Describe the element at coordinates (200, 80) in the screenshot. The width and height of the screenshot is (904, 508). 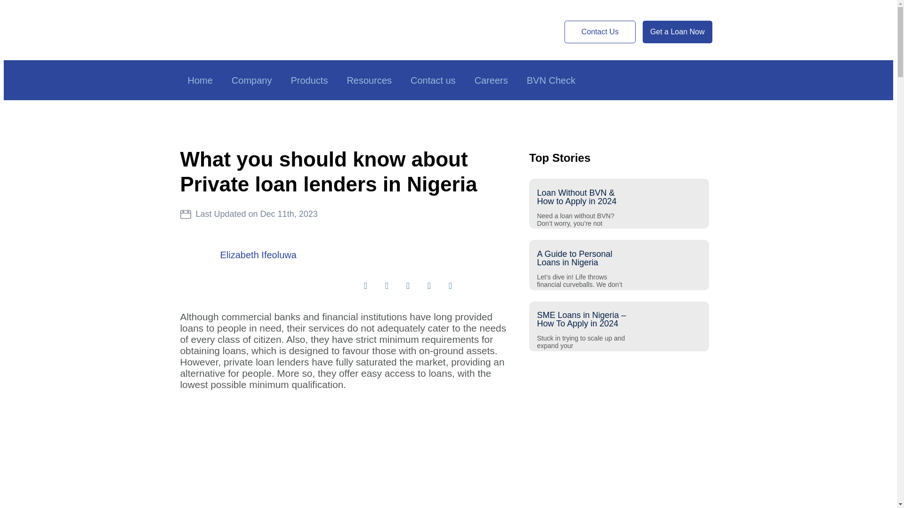
I see `Home` at that location.